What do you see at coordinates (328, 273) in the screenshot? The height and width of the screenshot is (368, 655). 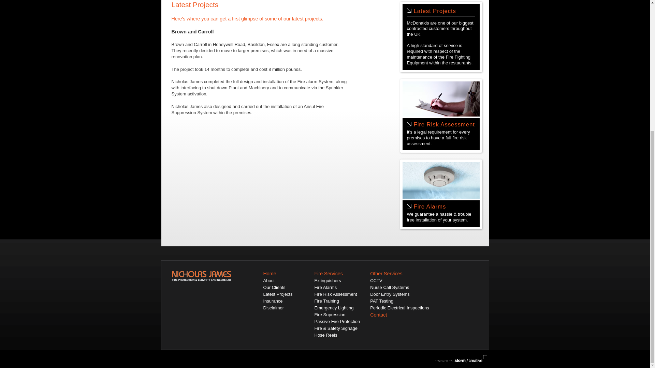 I see `Fire Services` at bounding box center [328, 273].